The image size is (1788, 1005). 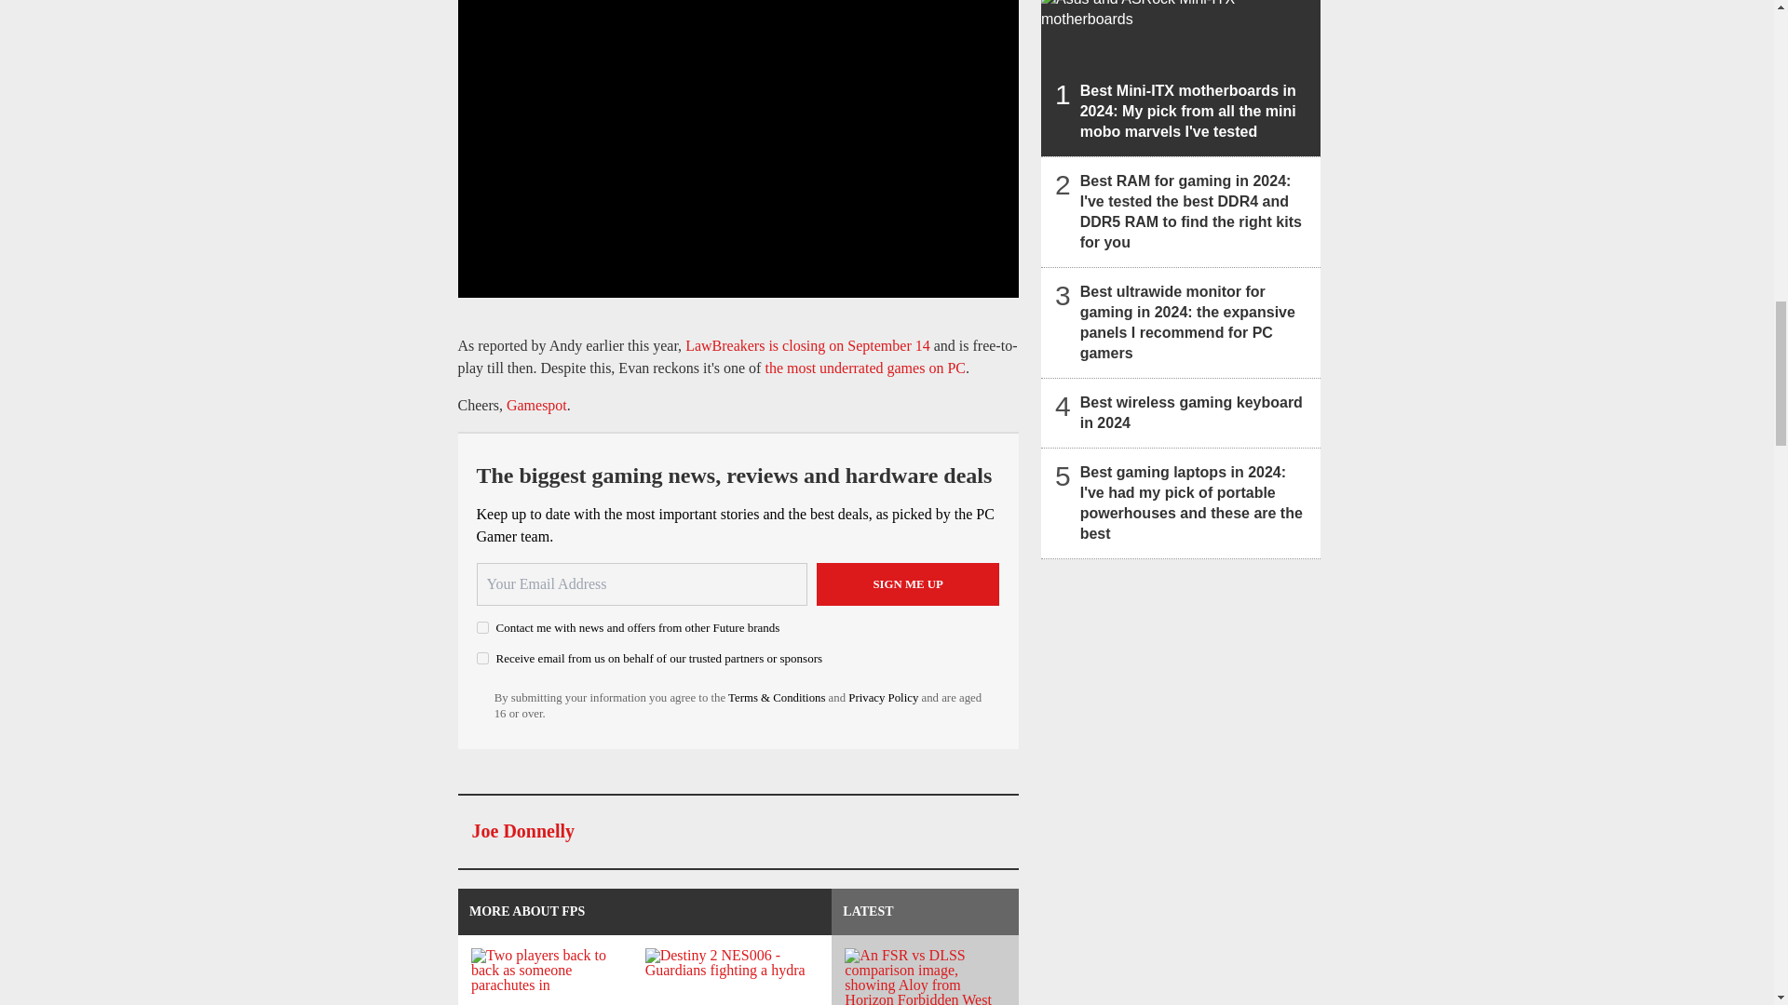 I want to click on on, so click(x=482, y=627).